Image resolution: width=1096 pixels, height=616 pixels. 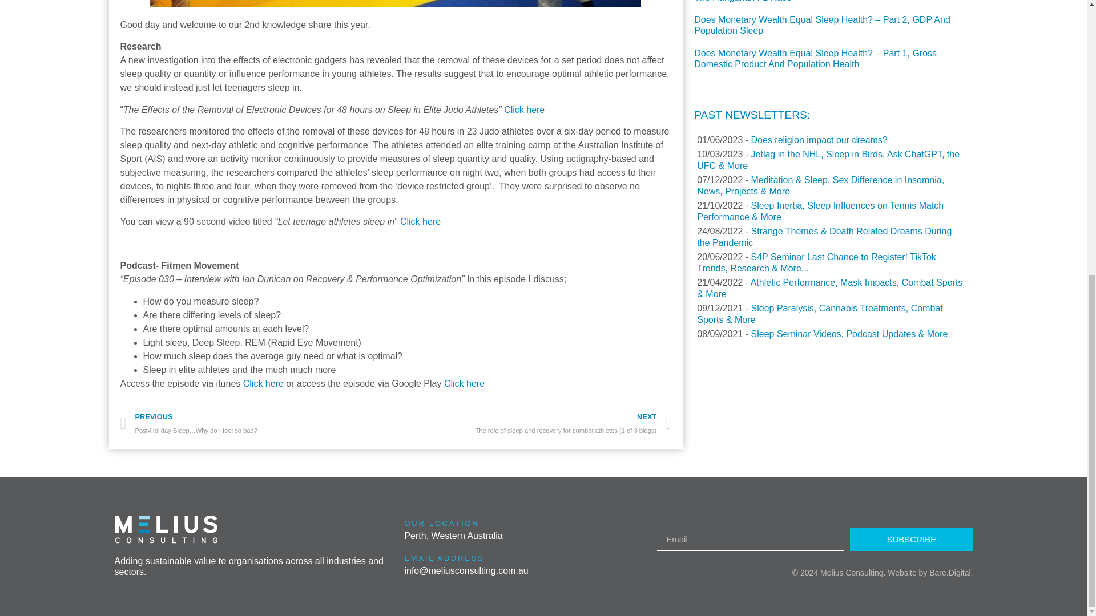 What do you see at coordinates (819, 139) in the screenshot?
I see `Does religion impact our dreams?` at bounding box center [819, 139].